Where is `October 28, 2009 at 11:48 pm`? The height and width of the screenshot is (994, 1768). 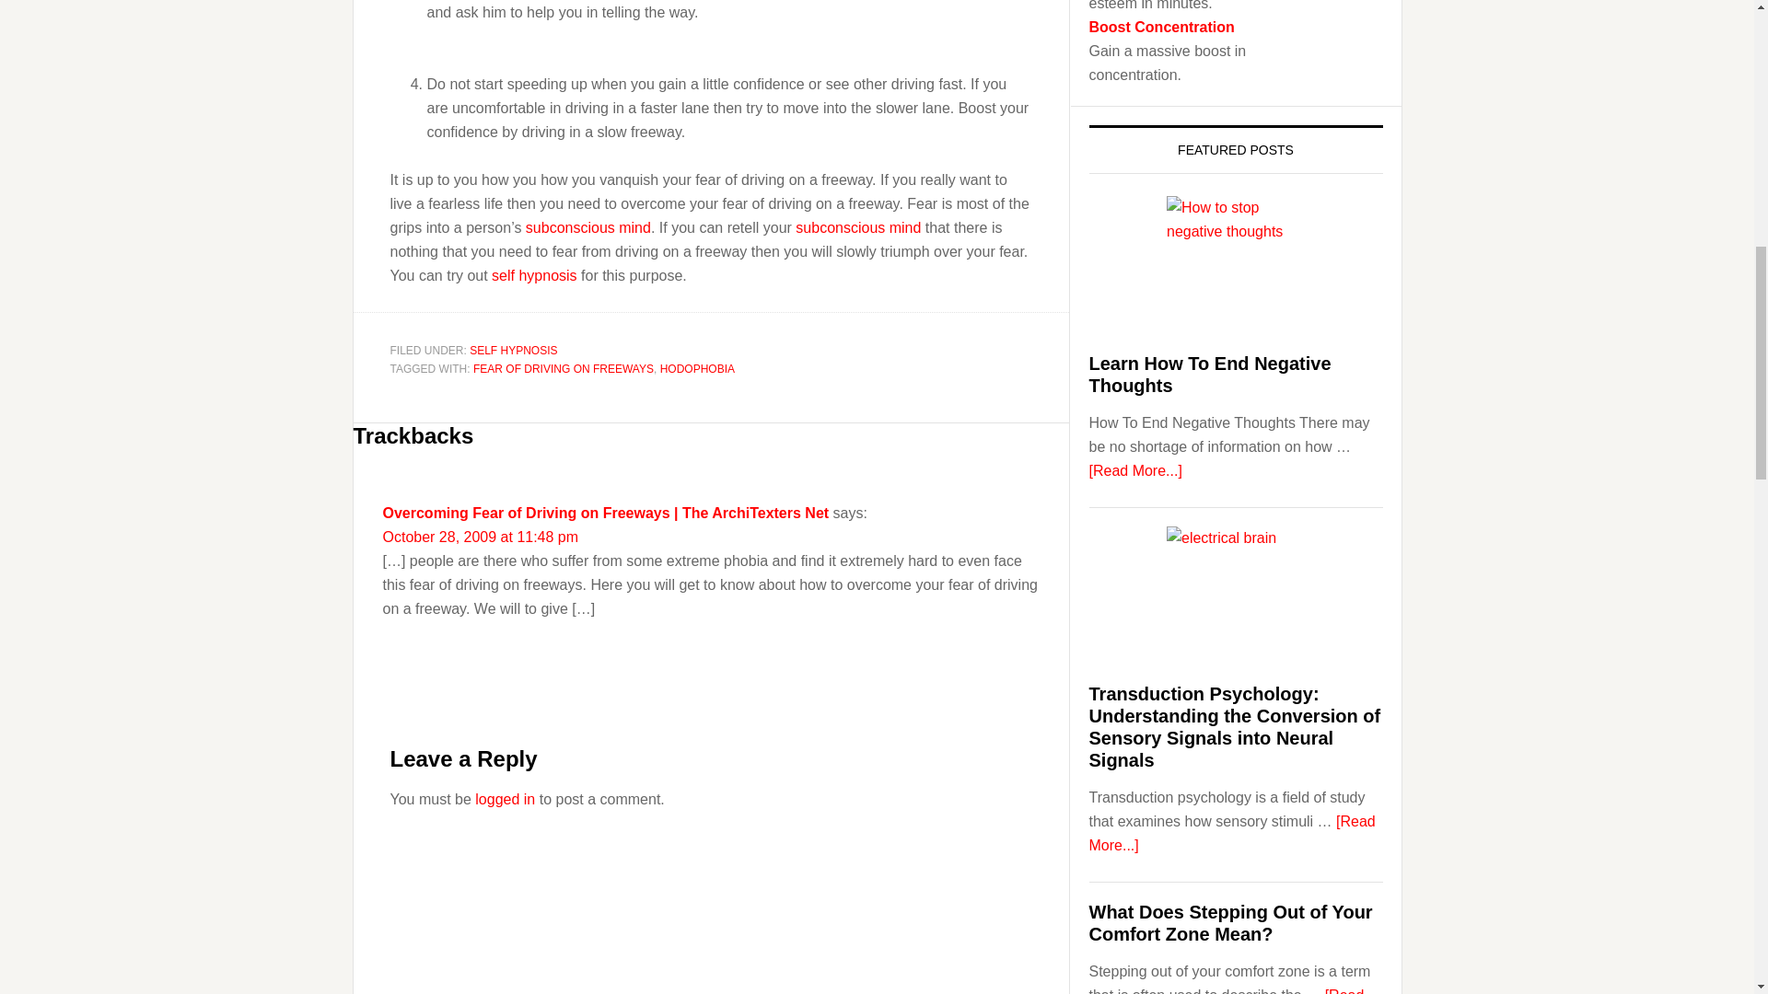 October 28, 2009 at 11:48 pm is located at coordinates (481, 536).